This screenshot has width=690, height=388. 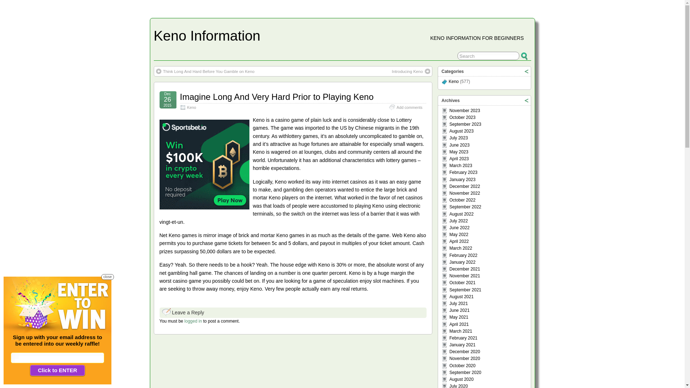 I want to click on  , so click(x=526, y=101).